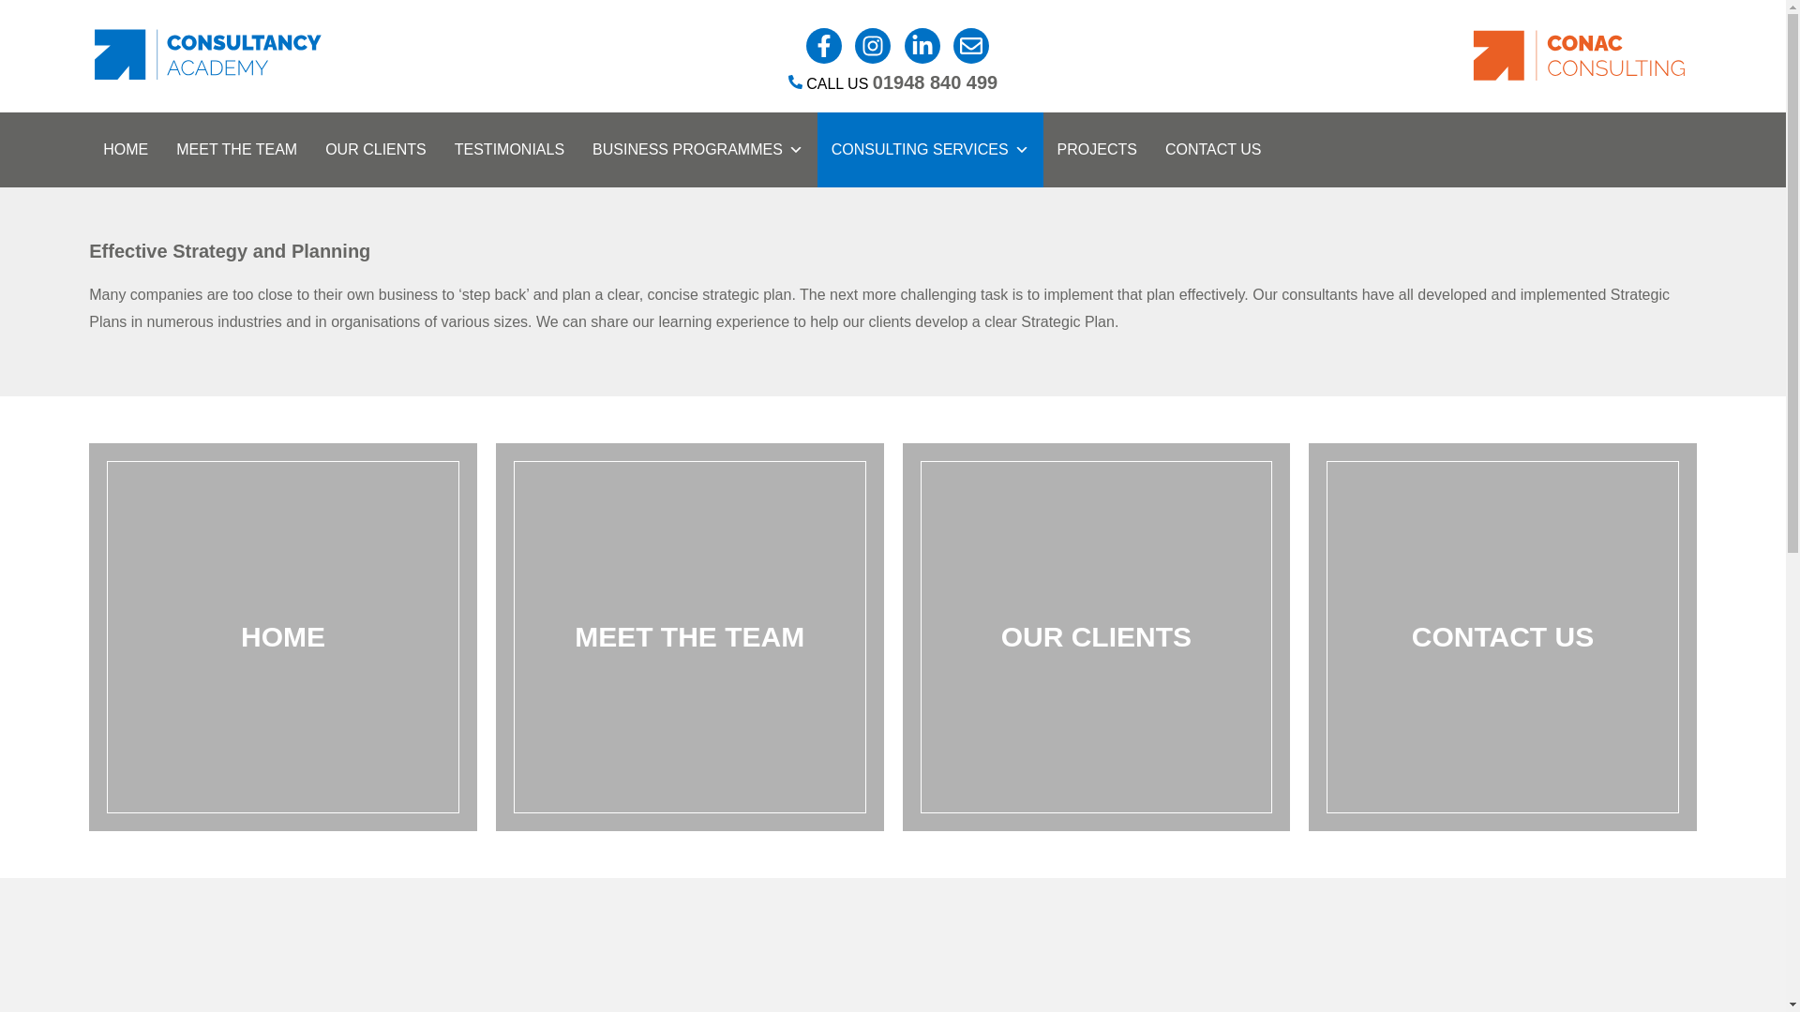 The height and width of the screenshot is (1012, 1800). What do you see at coordinates (892, 84) in the screenshot?
I see `CALL US 01948 840 499` at bounding box center [892, 84].